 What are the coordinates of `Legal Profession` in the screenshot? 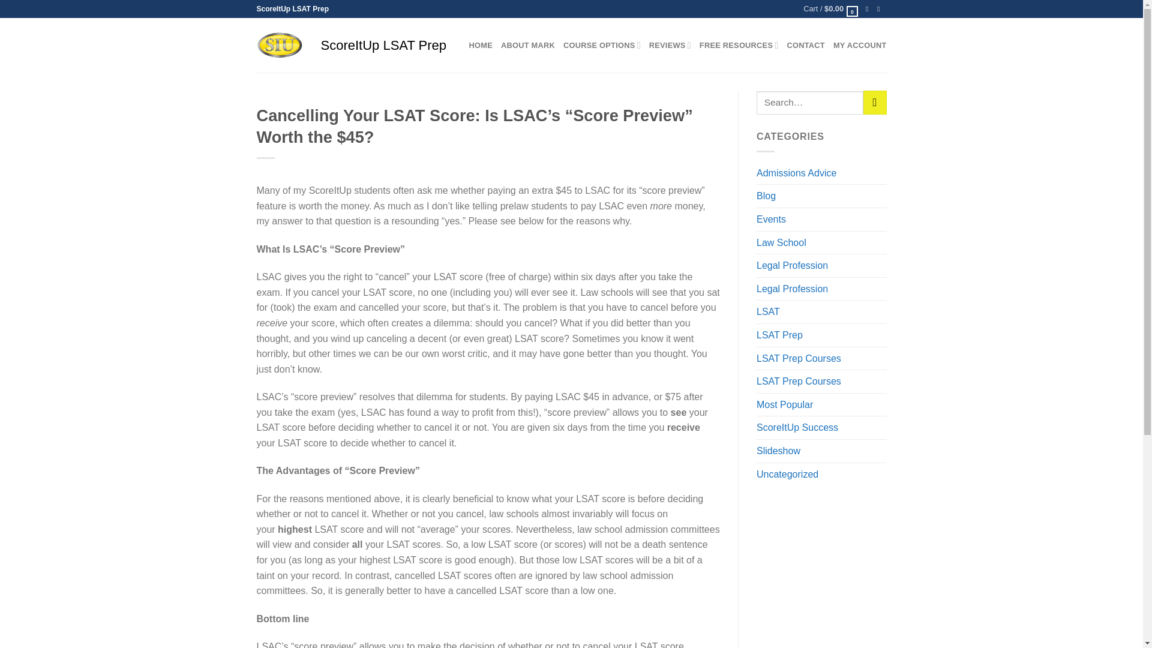 It's located at (792, 289).